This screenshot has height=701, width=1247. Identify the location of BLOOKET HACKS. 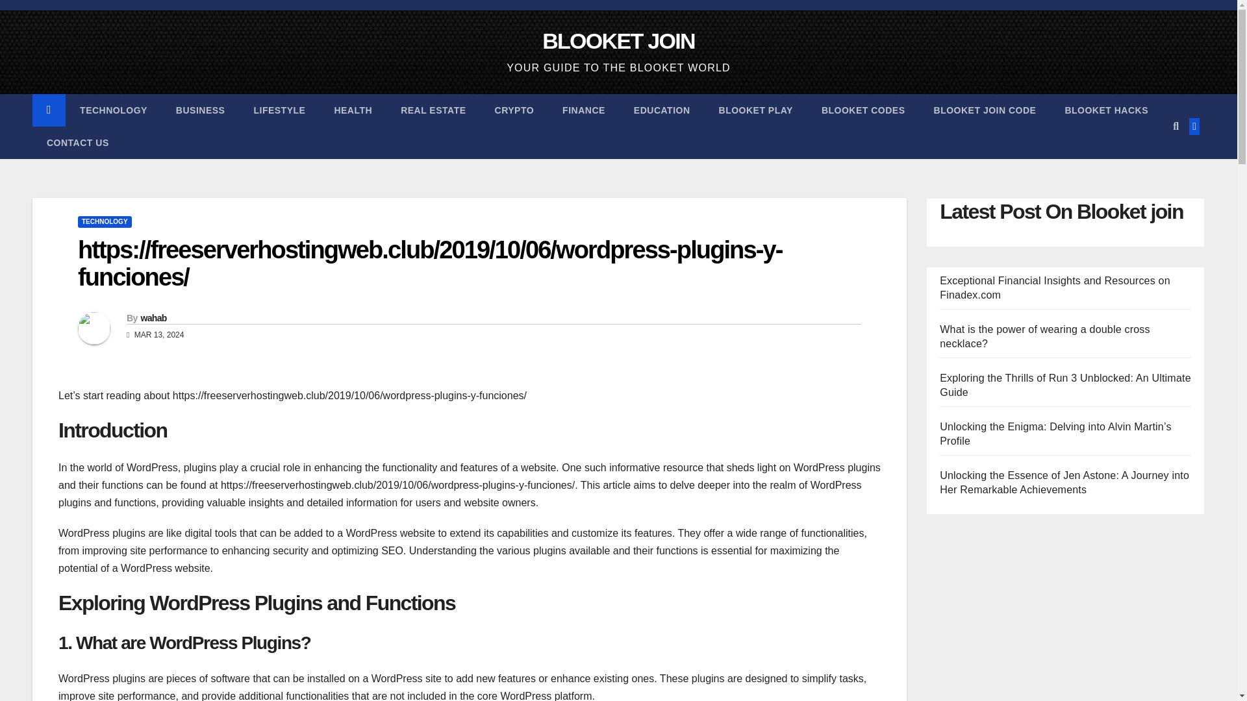
(1105, 110).